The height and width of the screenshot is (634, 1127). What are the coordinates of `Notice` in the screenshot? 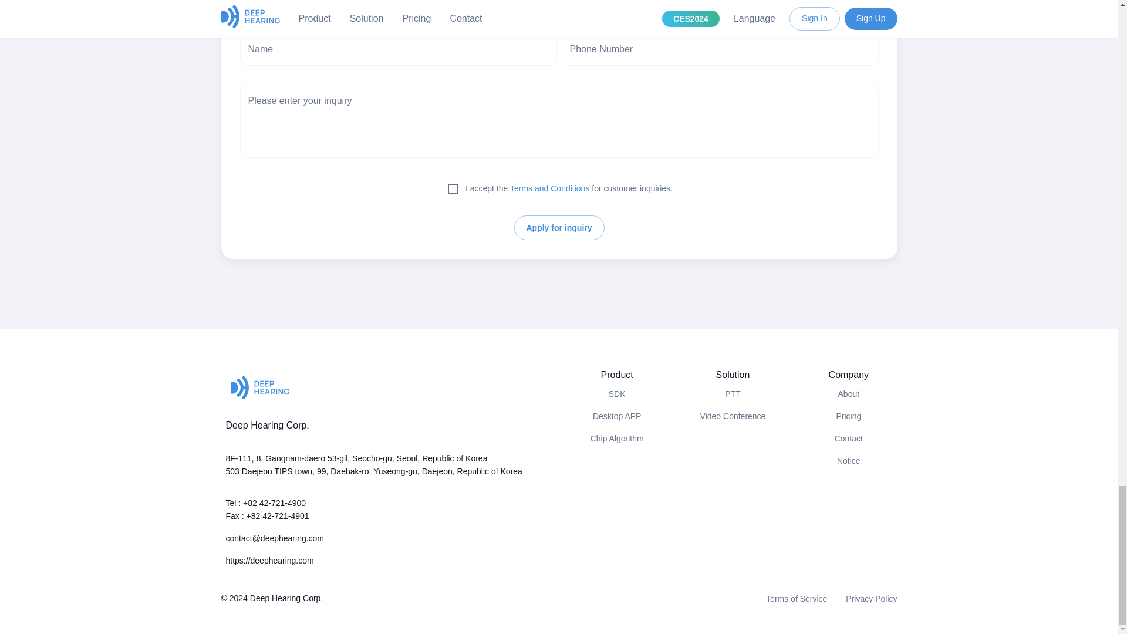 It's located at (849, 461).